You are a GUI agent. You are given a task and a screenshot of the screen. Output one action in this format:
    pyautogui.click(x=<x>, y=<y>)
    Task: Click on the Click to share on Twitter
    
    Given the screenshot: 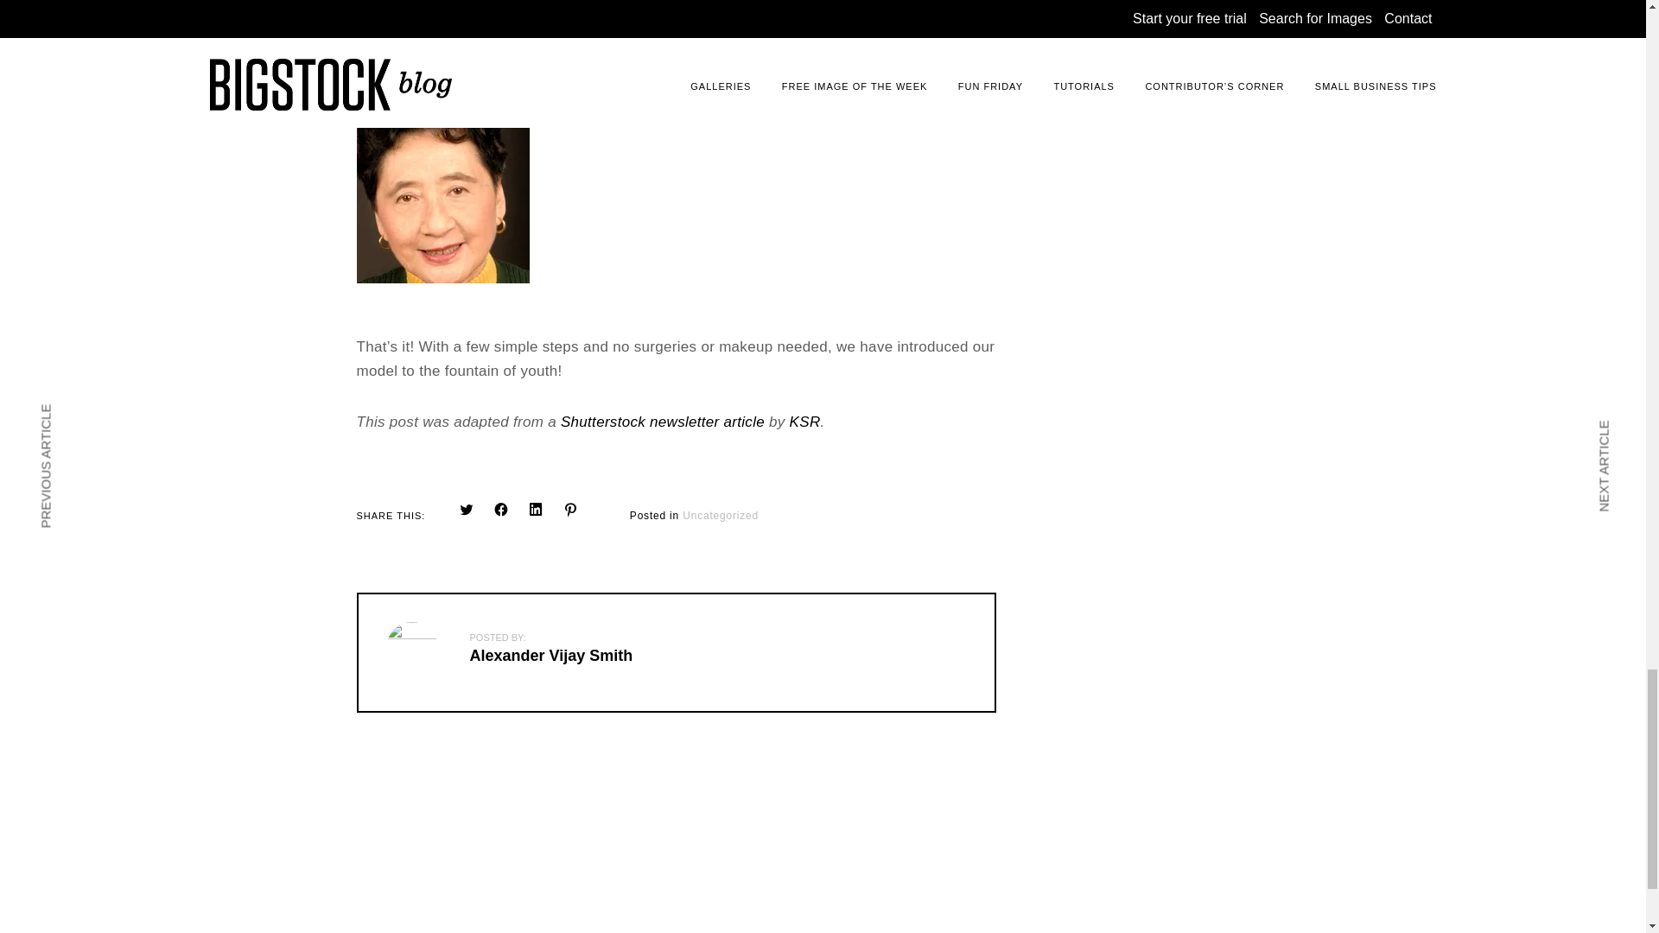 What is the action you would take?
    pyautogui.click(x=467, y=509)
    